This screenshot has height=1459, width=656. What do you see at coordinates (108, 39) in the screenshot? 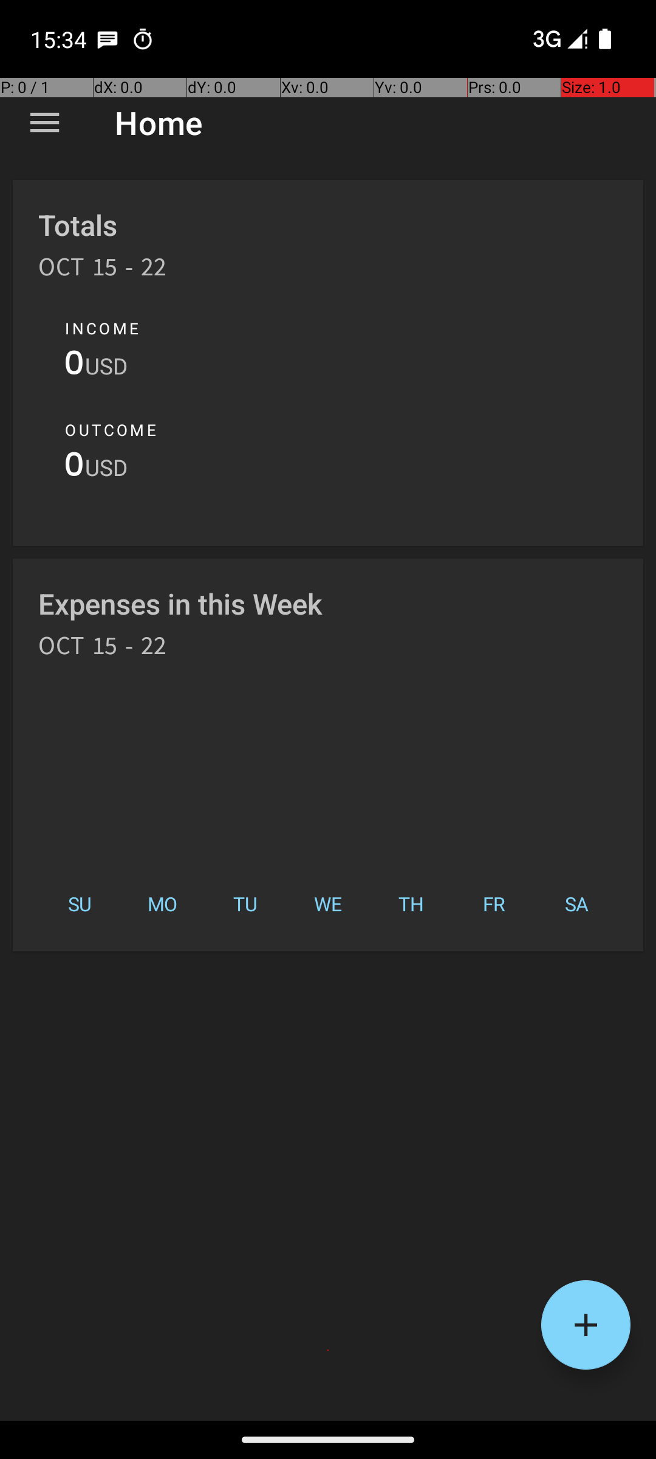
I see `SMS Messenger notification: Amir dos Santos` at bounding box center [108, 39].